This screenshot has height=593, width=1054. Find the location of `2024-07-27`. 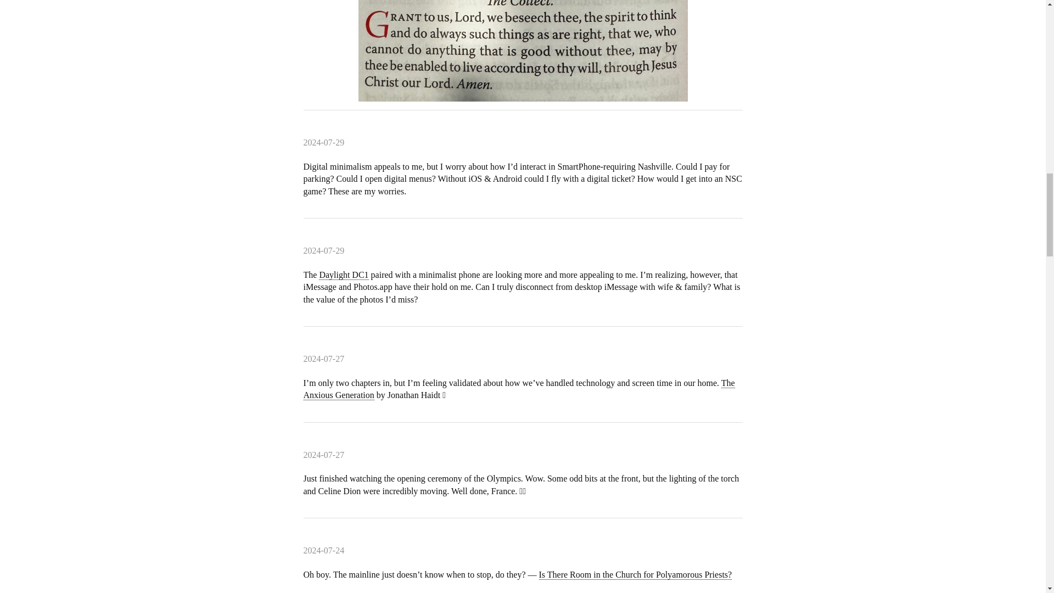

2024-07-27 is located at coordinates (324, 455).